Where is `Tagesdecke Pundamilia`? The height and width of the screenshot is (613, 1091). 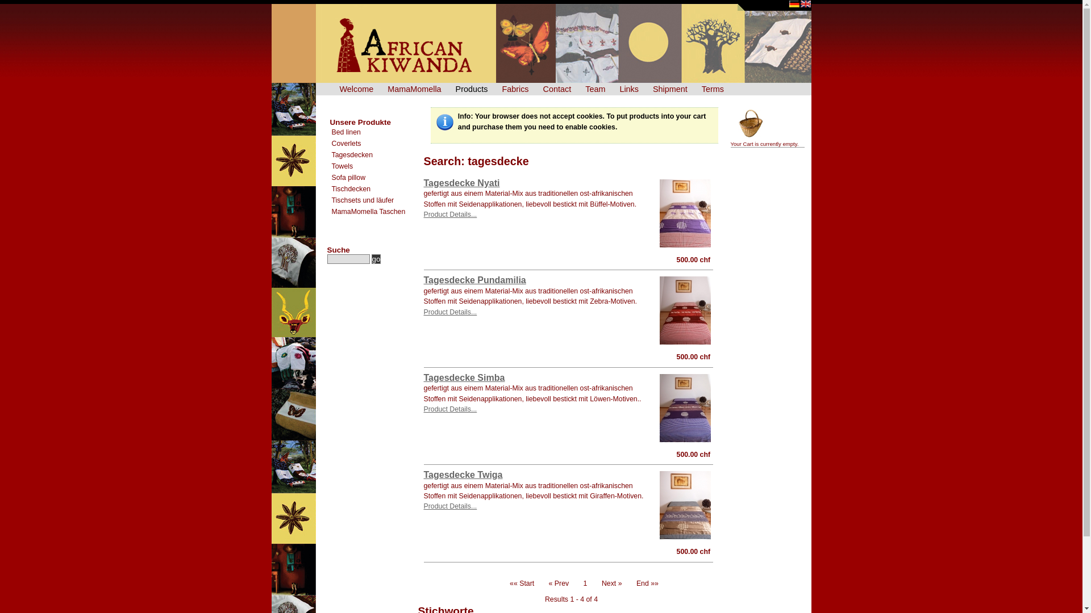
Tagesdecke Pundamilia is located at coordinates (685, 310).